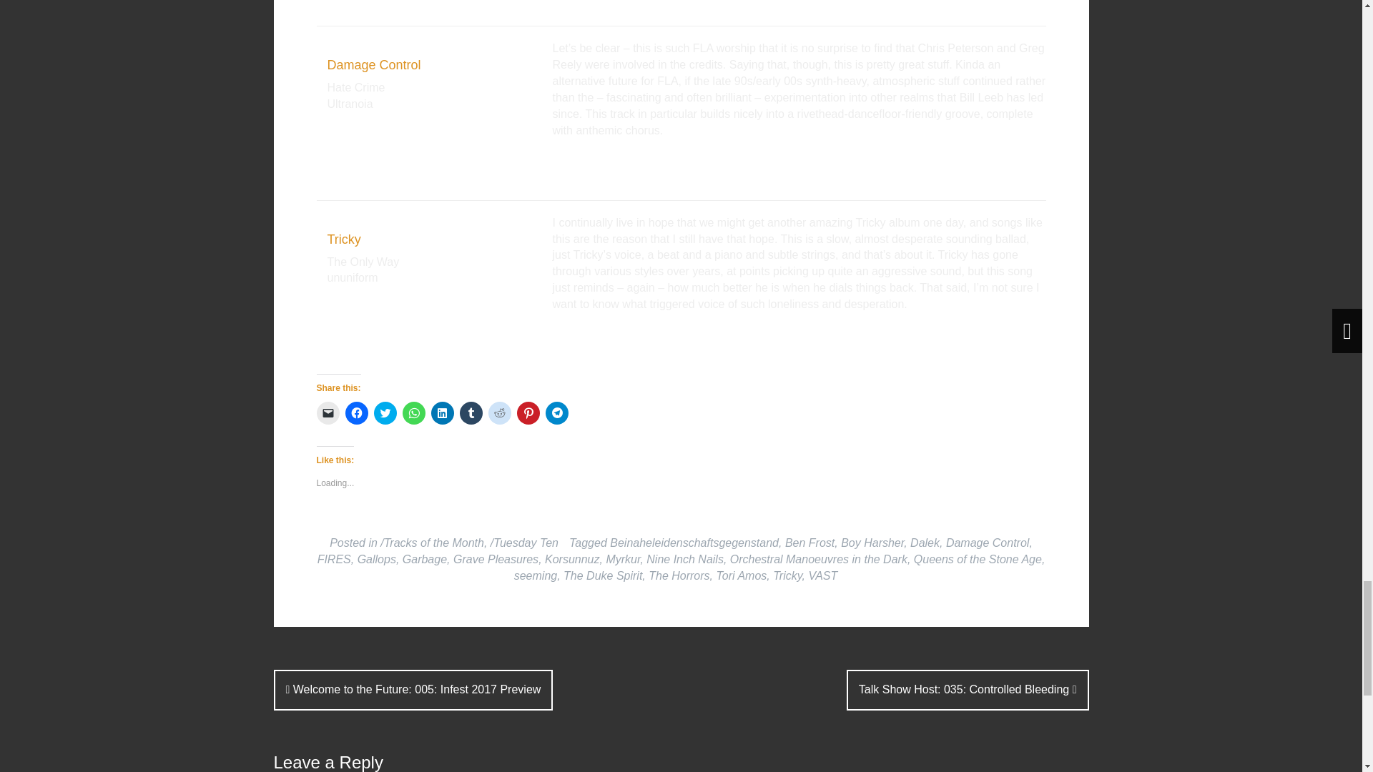 This screenshot has height=772, width=1373. What do you see at coordinates (499, 413) in the screenshot?
I see `Click to share on Reddit` at bounding box center [499, 413].